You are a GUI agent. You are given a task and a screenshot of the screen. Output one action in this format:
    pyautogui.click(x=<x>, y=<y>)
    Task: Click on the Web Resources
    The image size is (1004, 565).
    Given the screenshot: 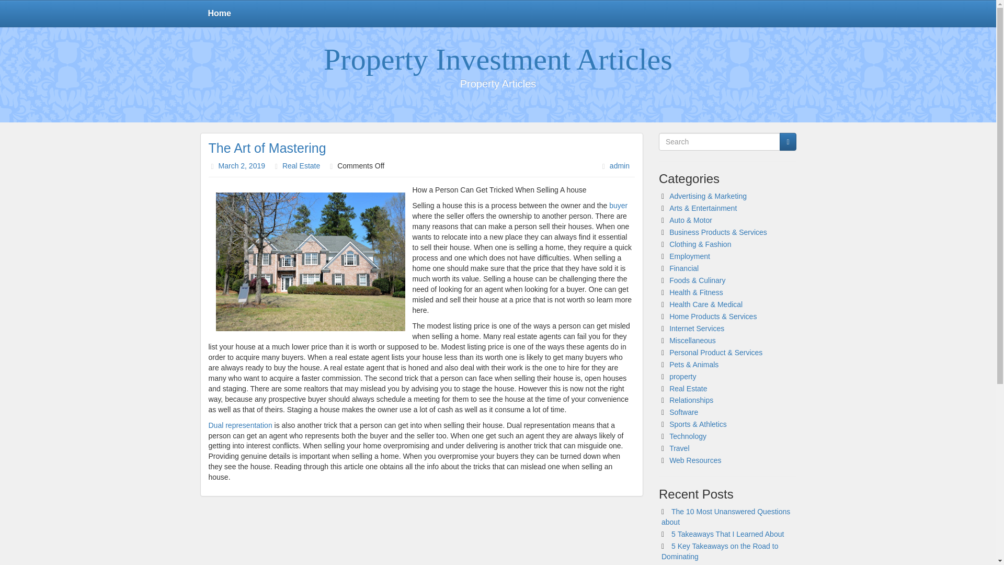 What is the action you would take?
    pyautogui.click(x=695, y=460)
    